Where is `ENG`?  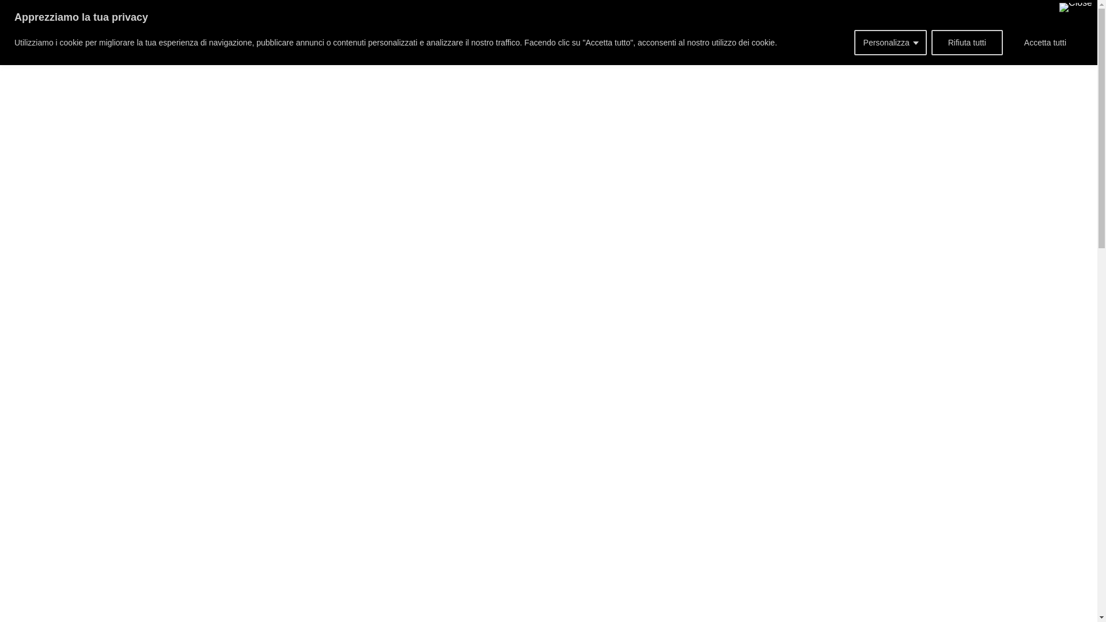
ENG is located at coordinates (963, 21).